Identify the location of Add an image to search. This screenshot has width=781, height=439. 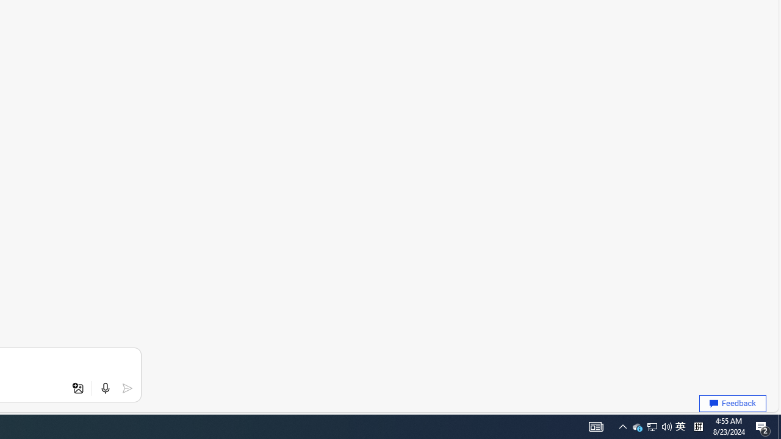
(78, 388).